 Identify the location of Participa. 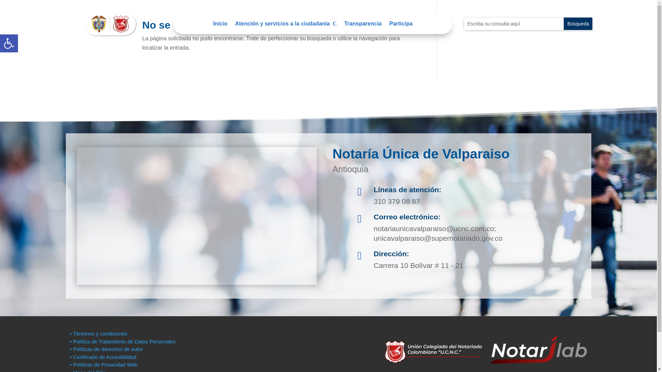
(220, 25).